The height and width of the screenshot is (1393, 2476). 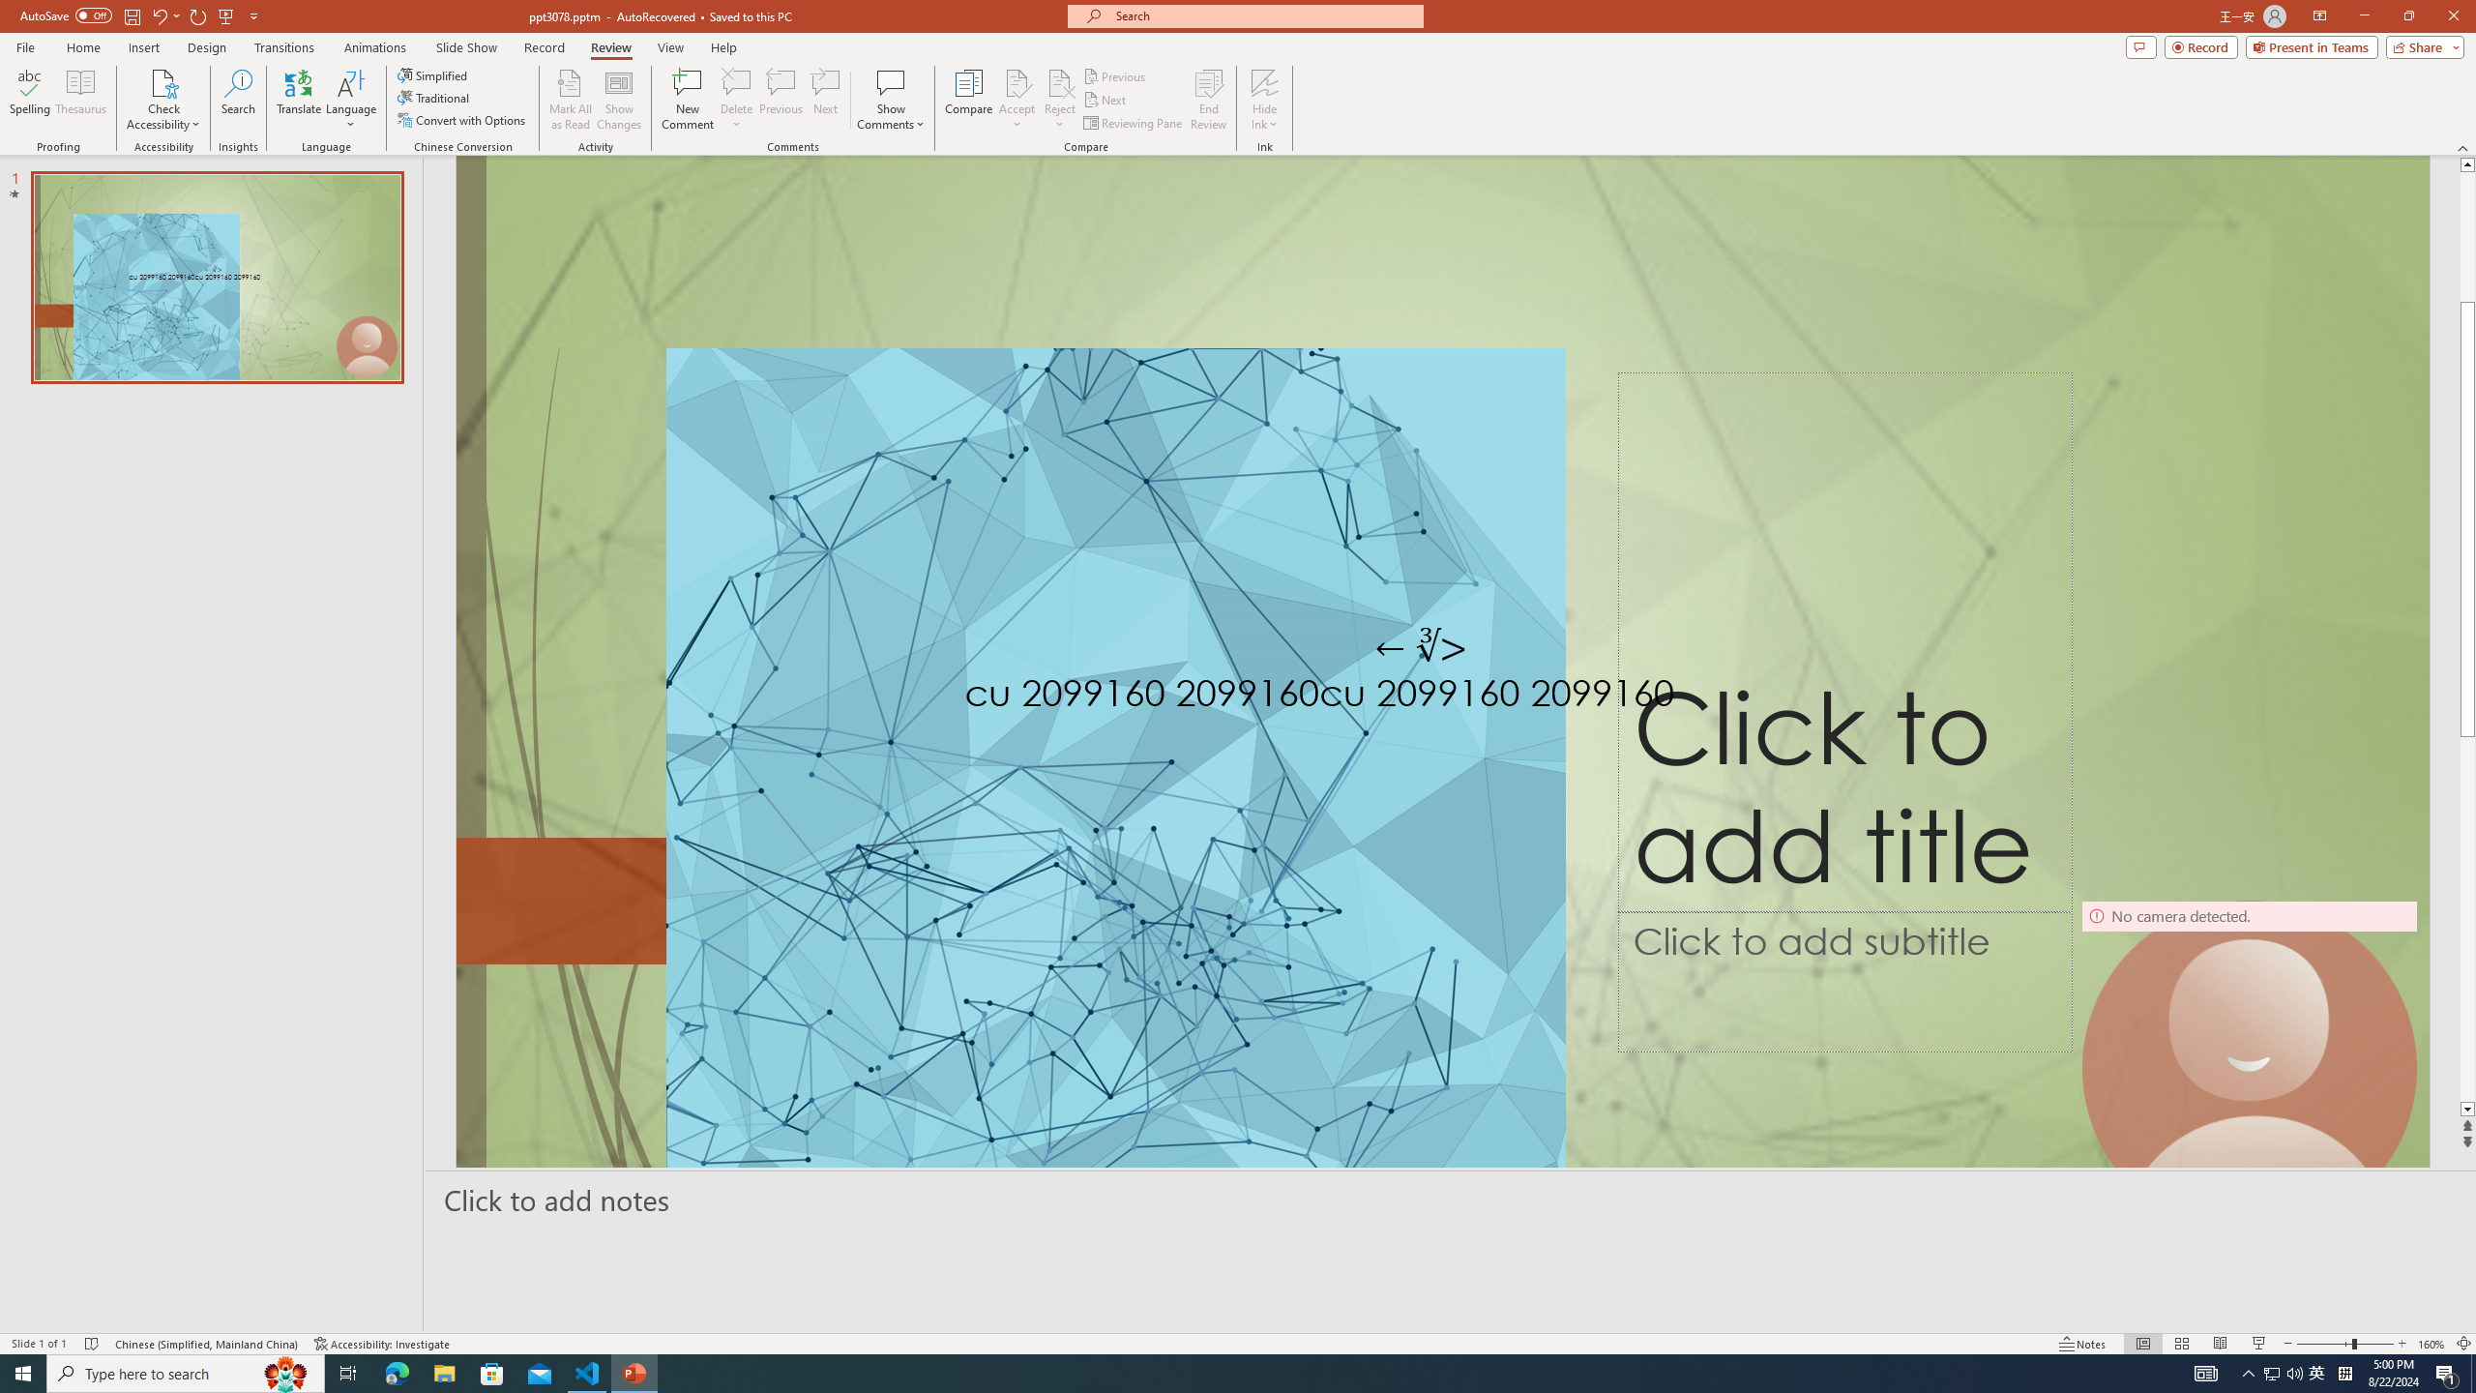 I want to click on AutoSave, so click(x=66, y=15).